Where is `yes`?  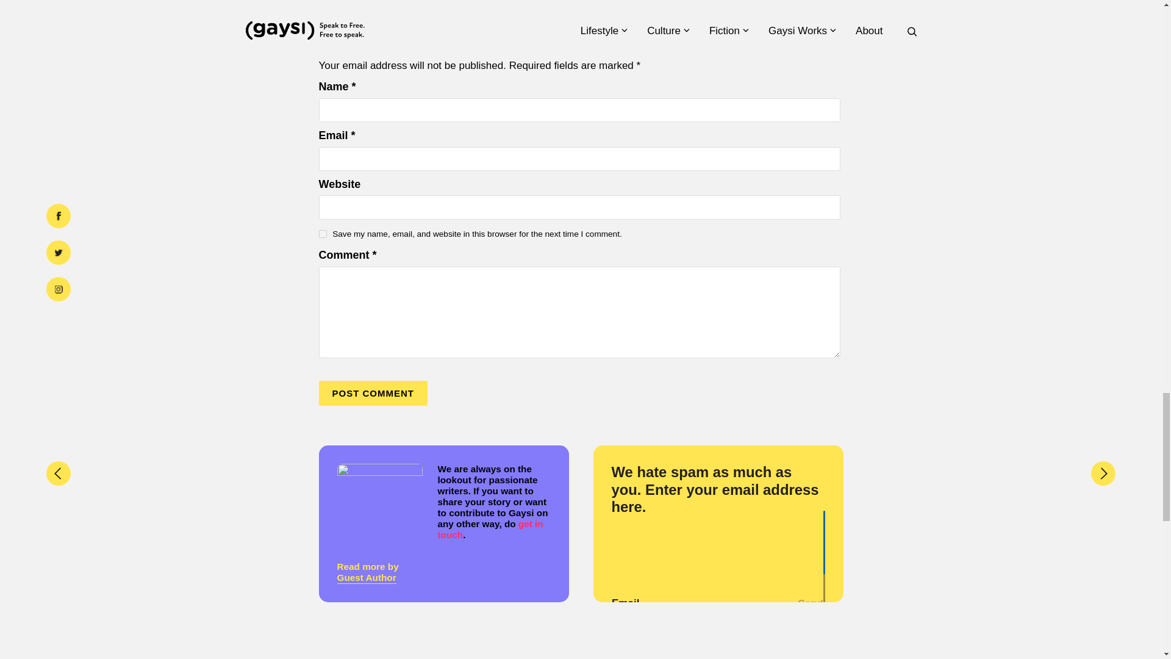 yes is located at coordinates (322, 233).